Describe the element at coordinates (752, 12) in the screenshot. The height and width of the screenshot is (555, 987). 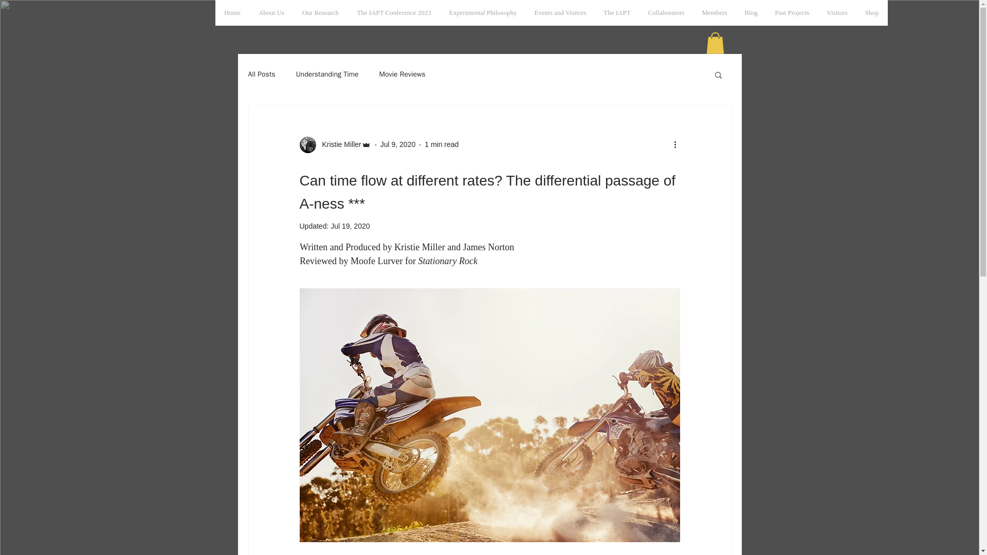
I see `Blog` at that location.